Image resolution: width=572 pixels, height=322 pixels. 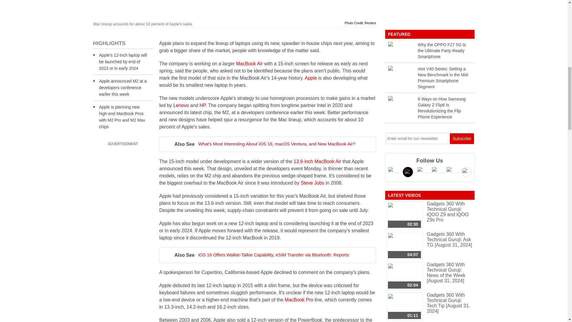 What do you see at coordinates (311, 78) in the screenshot?
I see `Apple` at bounding box center [311, 78].